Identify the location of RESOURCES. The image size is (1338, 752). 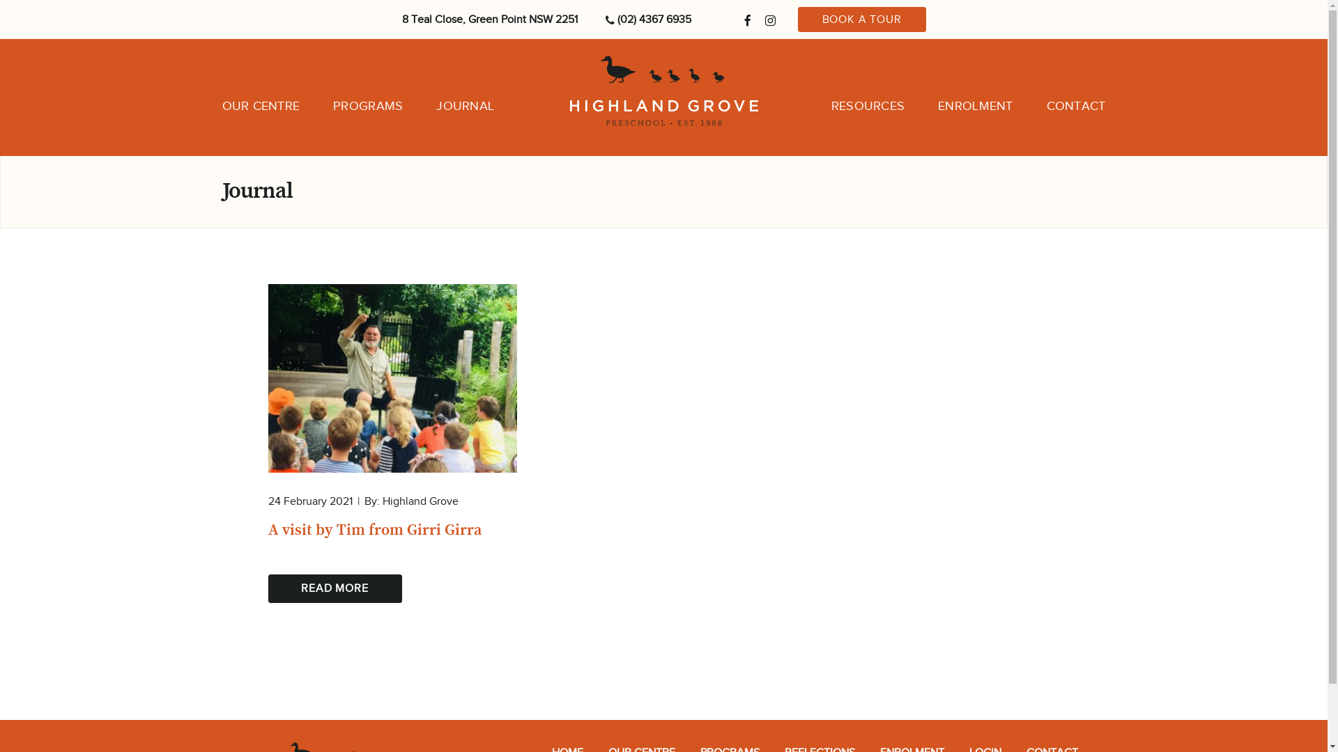
(868, 106).